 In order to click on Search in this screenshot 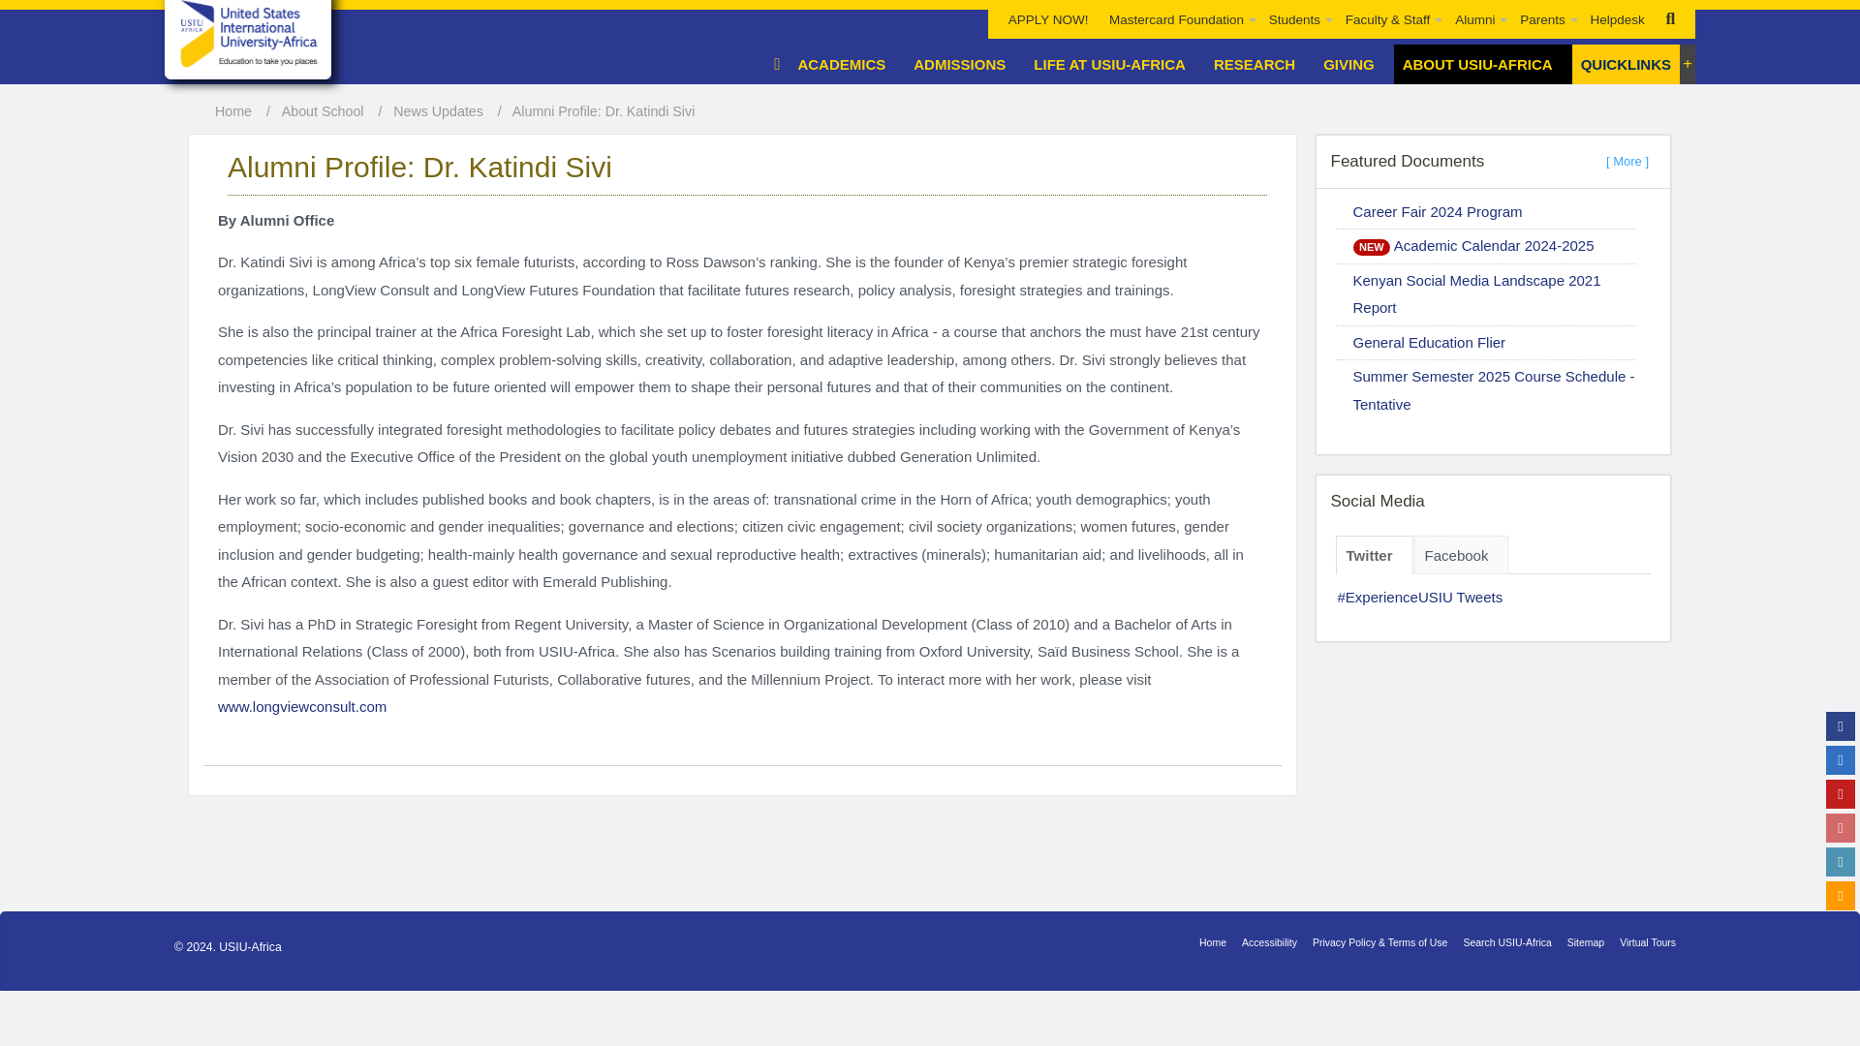, I will do `click(1670, 19)`.